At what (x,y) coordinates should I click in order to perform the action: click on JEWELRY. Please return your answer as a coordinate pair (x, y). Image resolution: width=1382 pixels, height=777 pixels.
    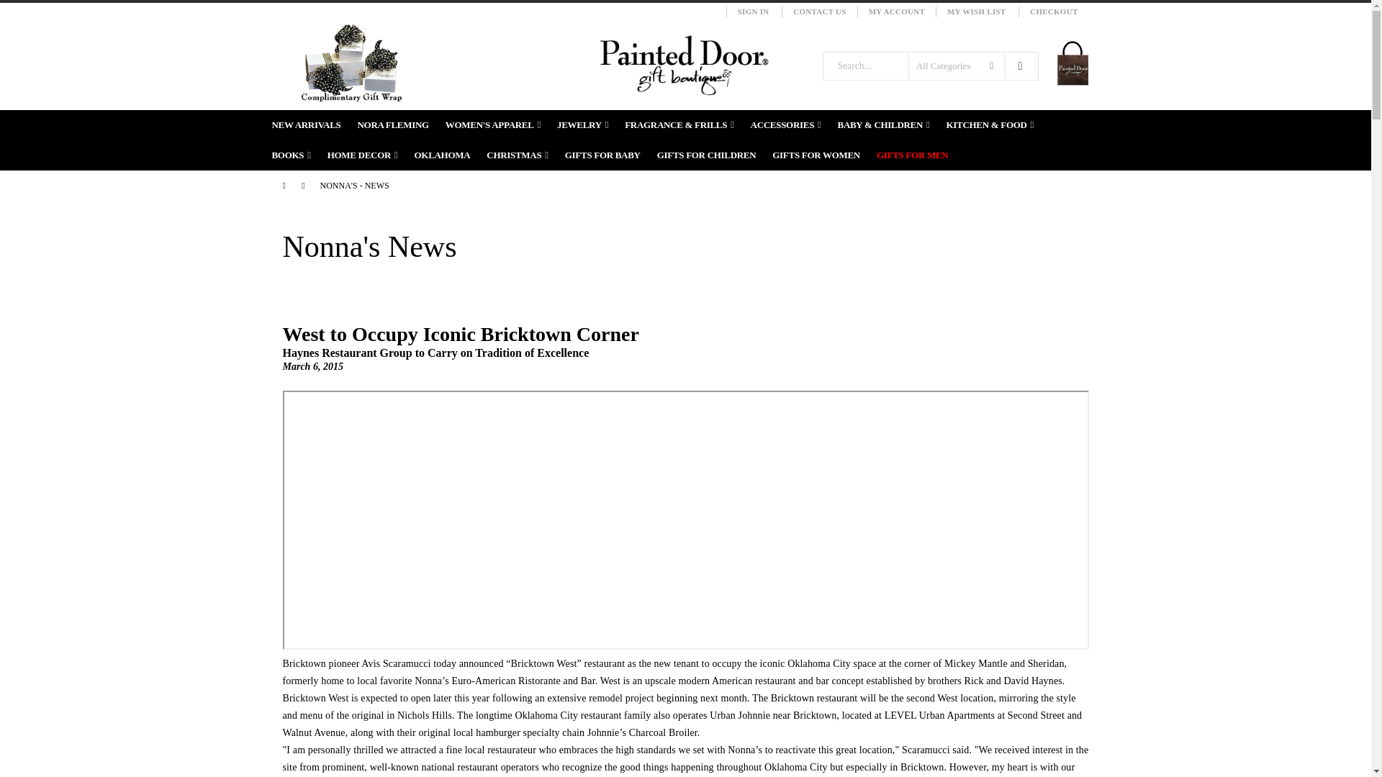
    Looking at the image, I should click on (582, 125).